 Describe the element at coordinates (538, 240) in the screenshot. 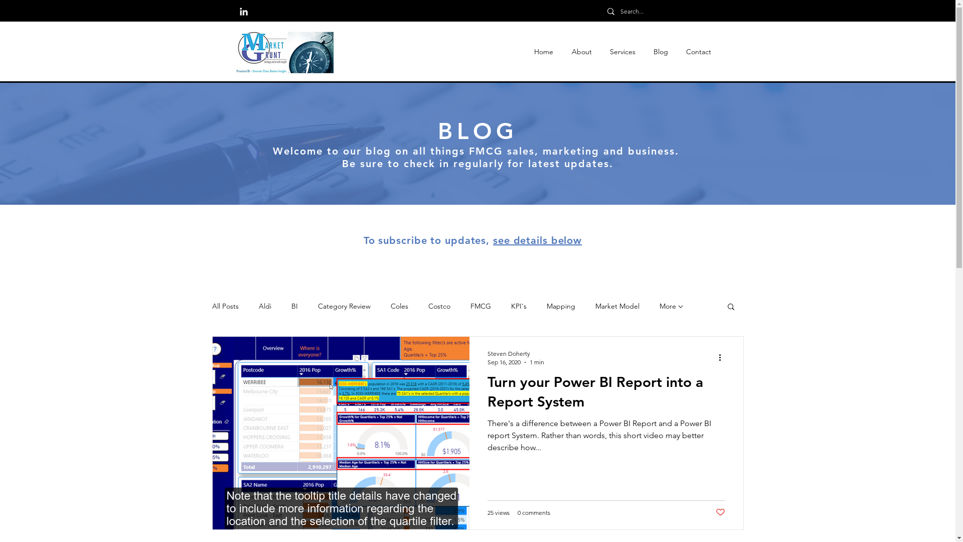

I see `see details below` at that location.